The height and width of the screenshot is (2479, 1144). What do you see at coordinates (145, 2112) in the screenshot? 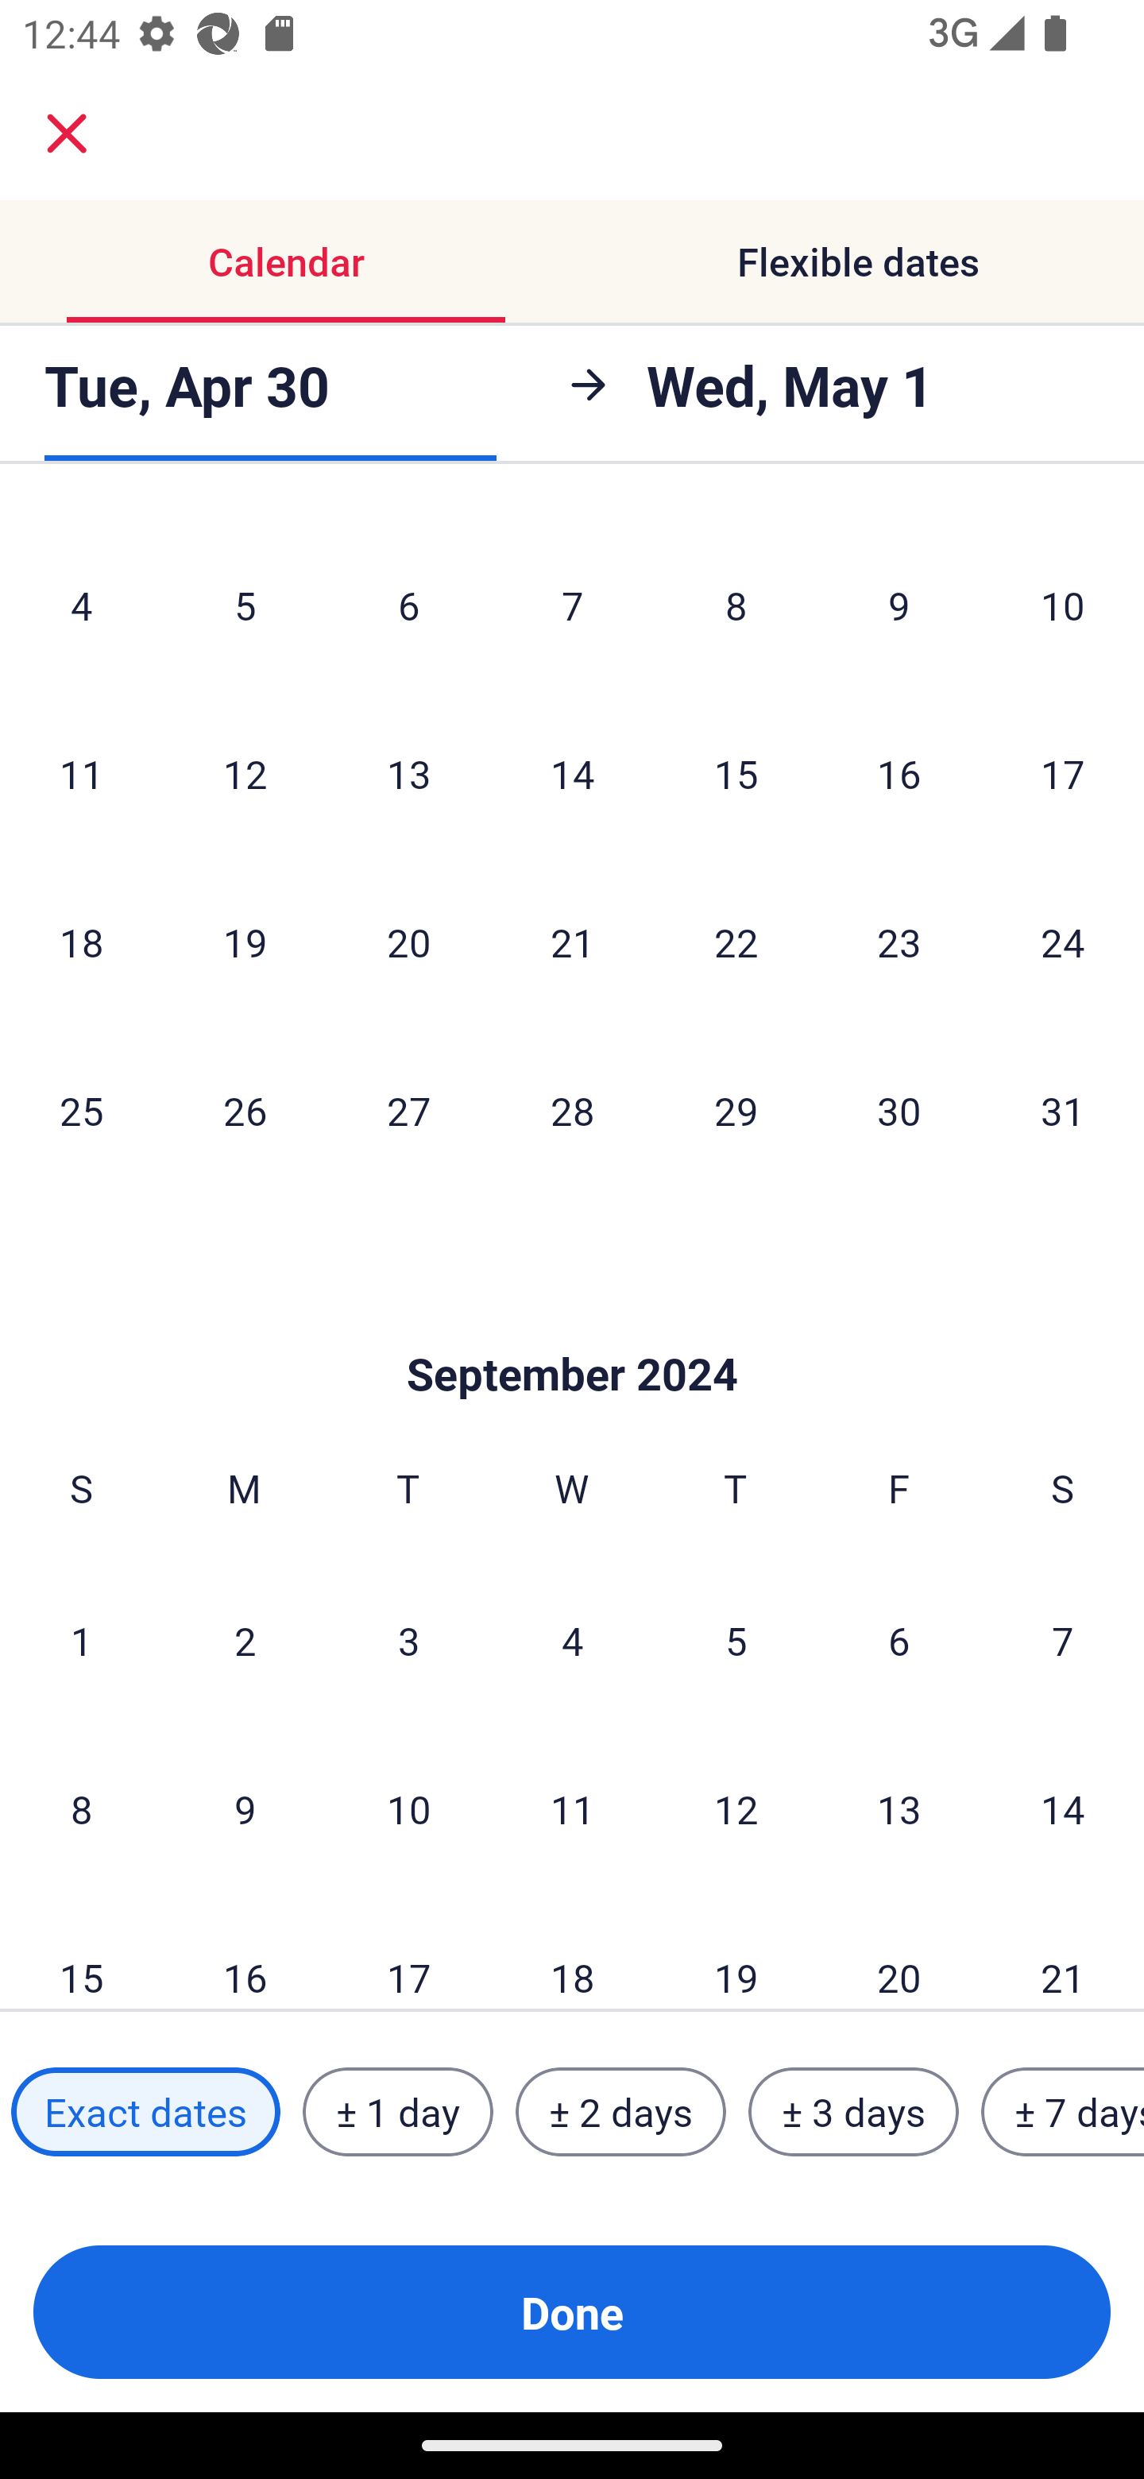
I see `Exact dates` at bounding box center [145, 2112].